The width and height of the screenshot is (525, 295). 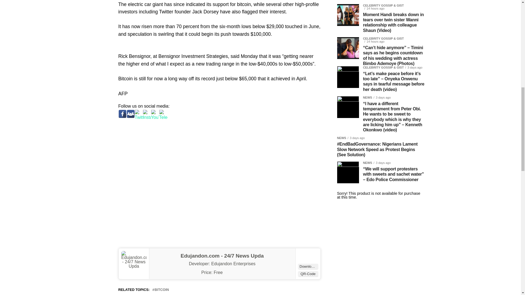 I want to click on Telegram, so click(x=163, y=114).